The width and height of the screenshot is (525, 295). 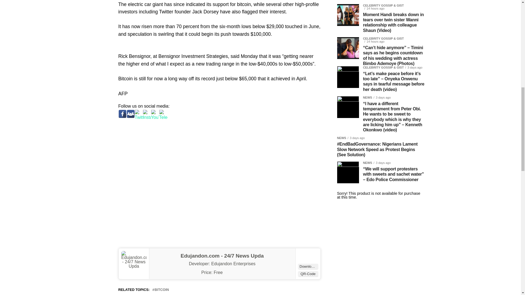 I want to click on Telegram, so click(x=163, y=114).